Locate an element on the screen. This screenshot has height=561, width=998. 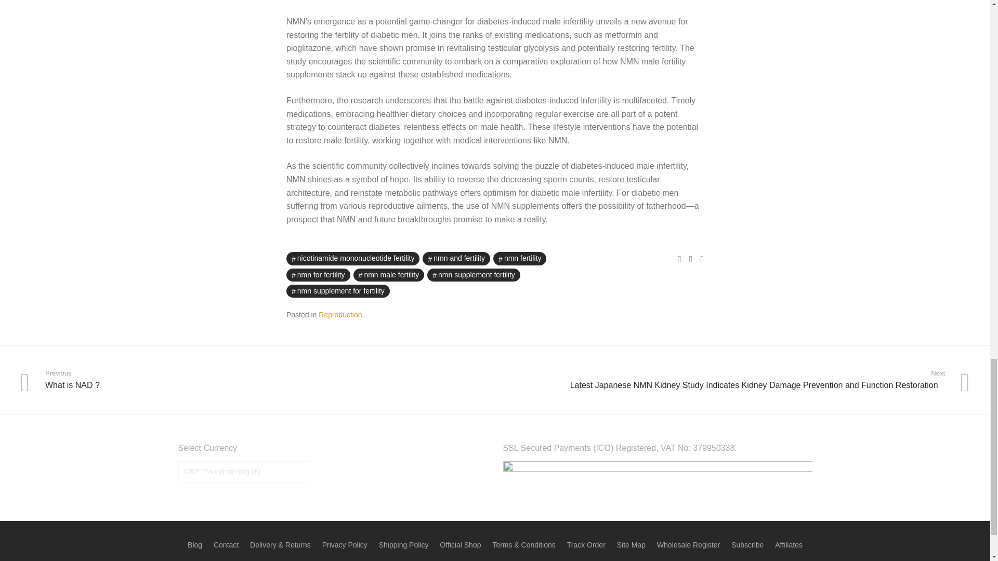
Reproduction is located at coordinates (340, 315).